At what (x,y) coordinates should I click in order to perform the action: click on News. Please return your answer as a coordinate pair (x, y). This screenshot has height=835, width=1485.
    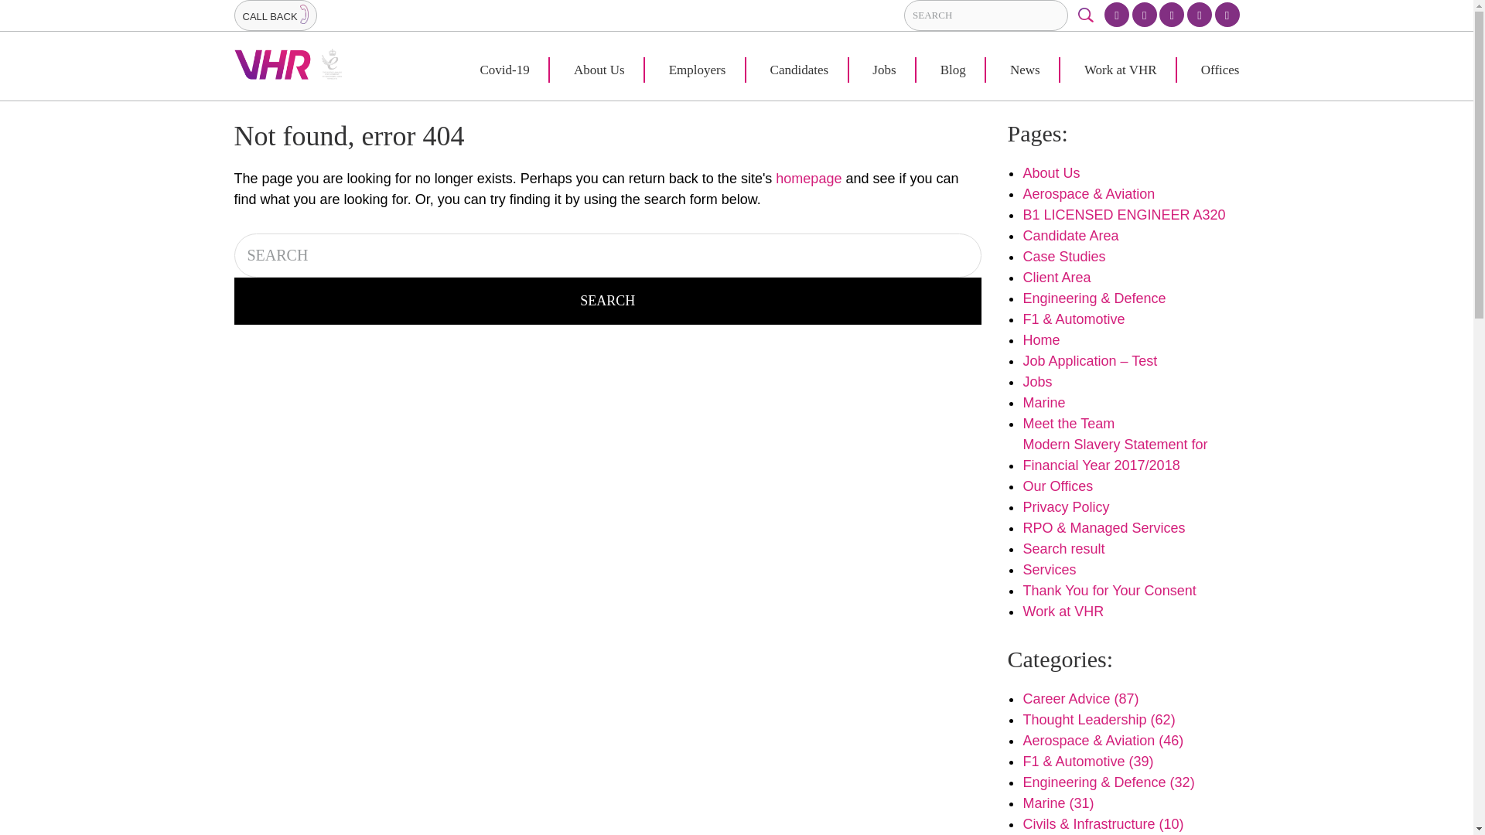
    Looking at the image, I should click on (1025, 70).